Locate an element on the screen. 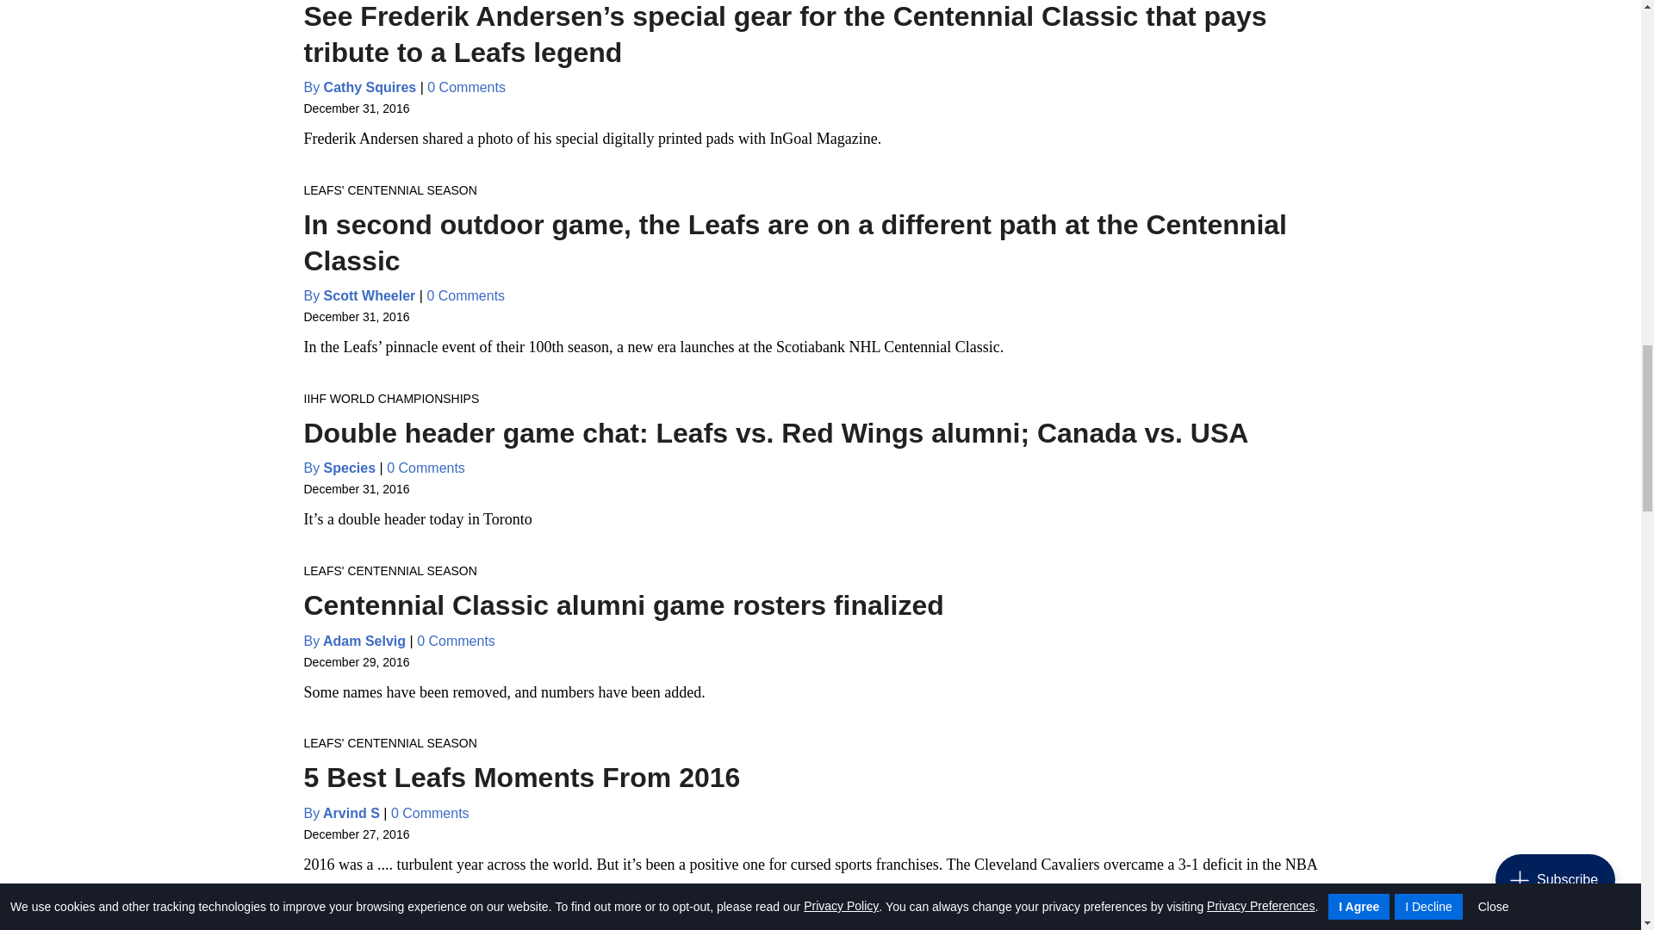  29 December, 2016 is located at coordinates (355, 661).